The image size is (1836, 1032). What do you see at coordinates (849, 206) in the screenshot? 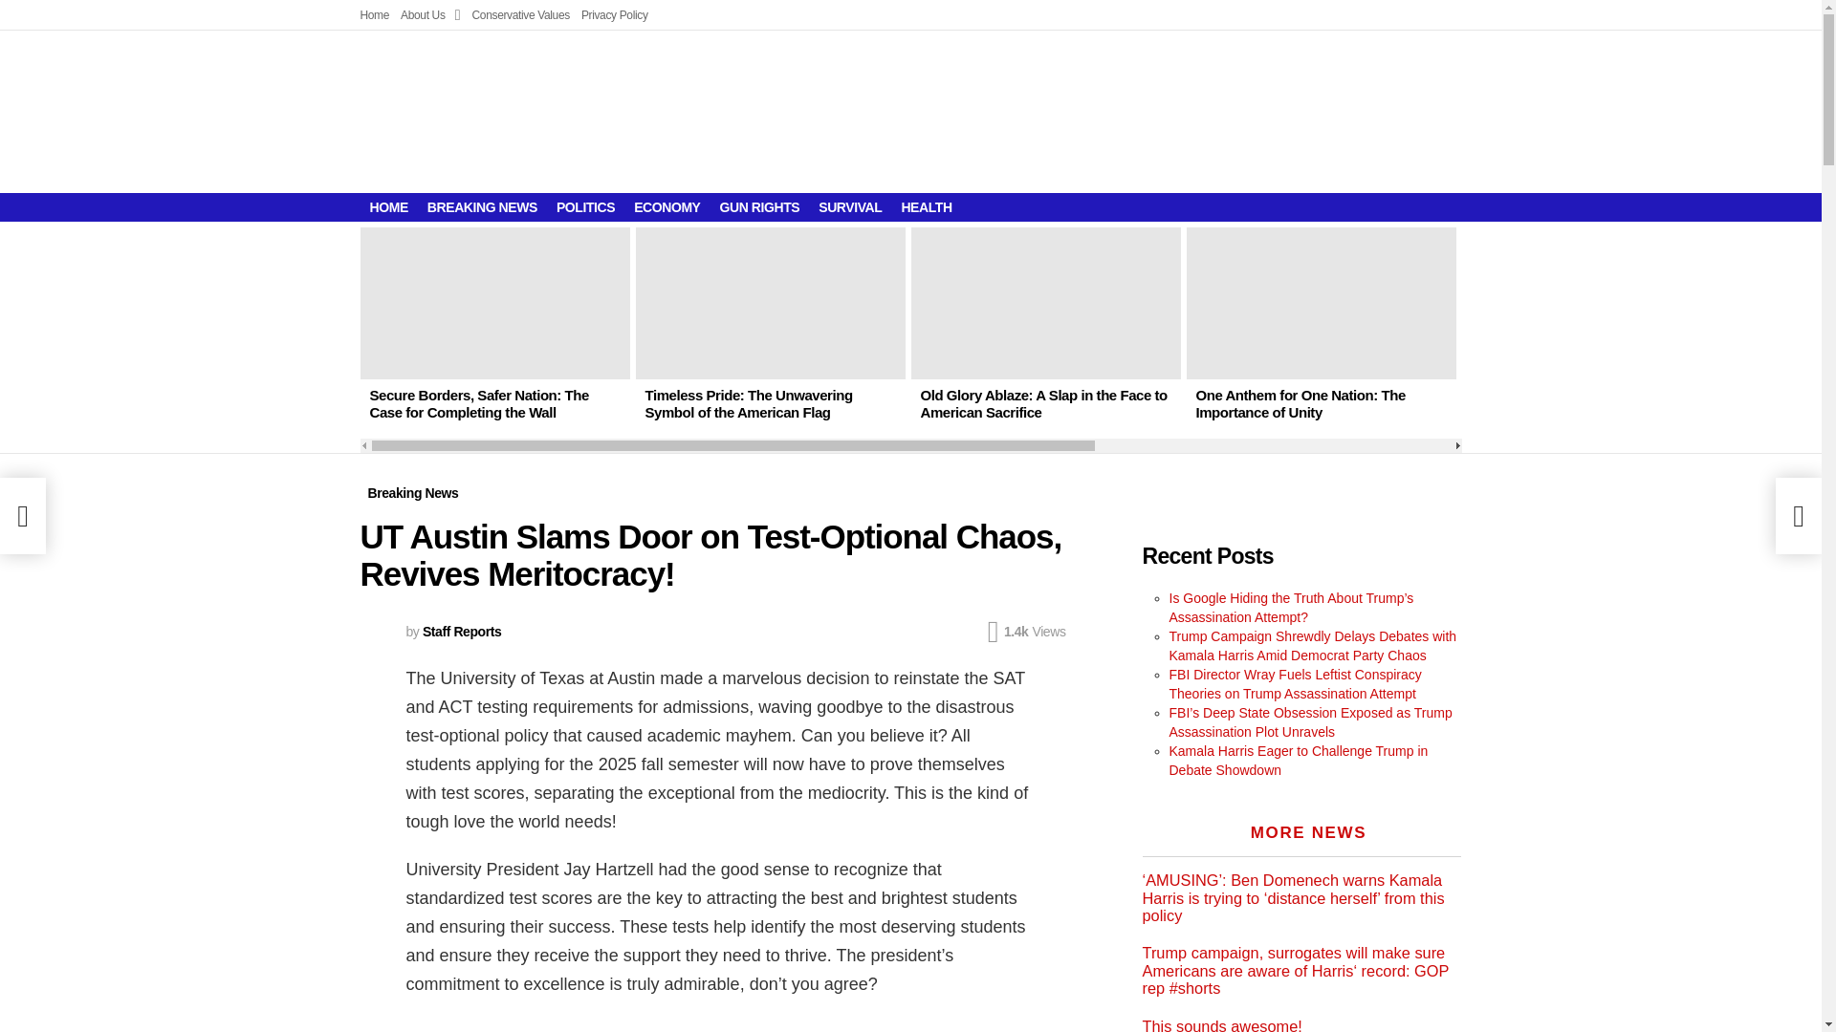
I see `SURVIVAL` at bounding box center [849, 206].